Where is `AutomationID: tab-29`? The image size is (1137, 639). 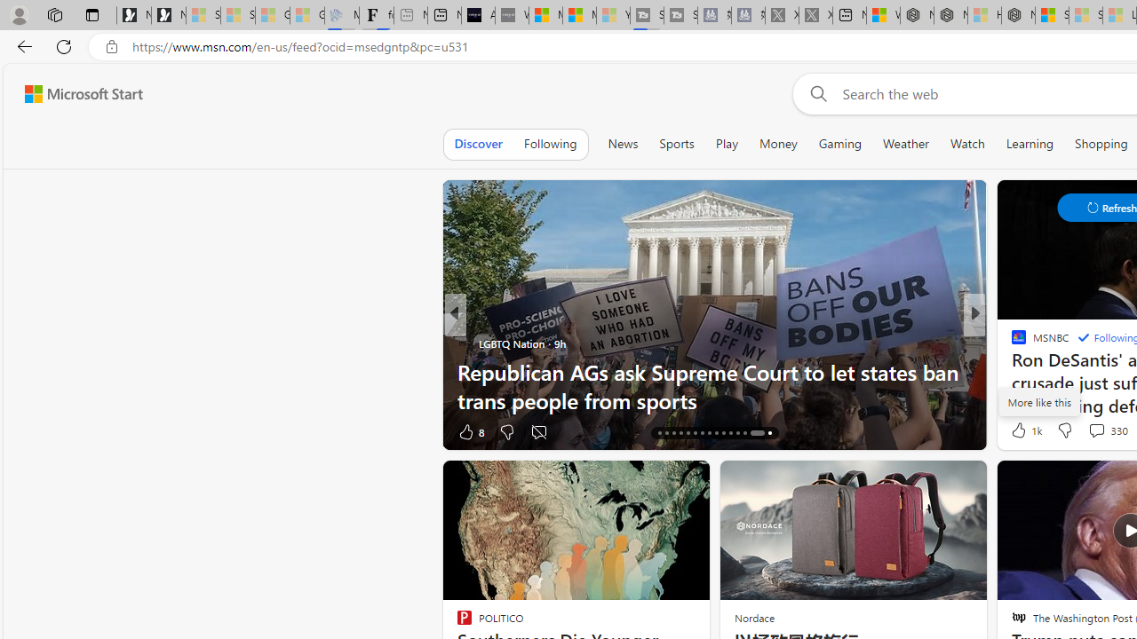 AutomationID: tab-29 is located at coordinates (751, 433).